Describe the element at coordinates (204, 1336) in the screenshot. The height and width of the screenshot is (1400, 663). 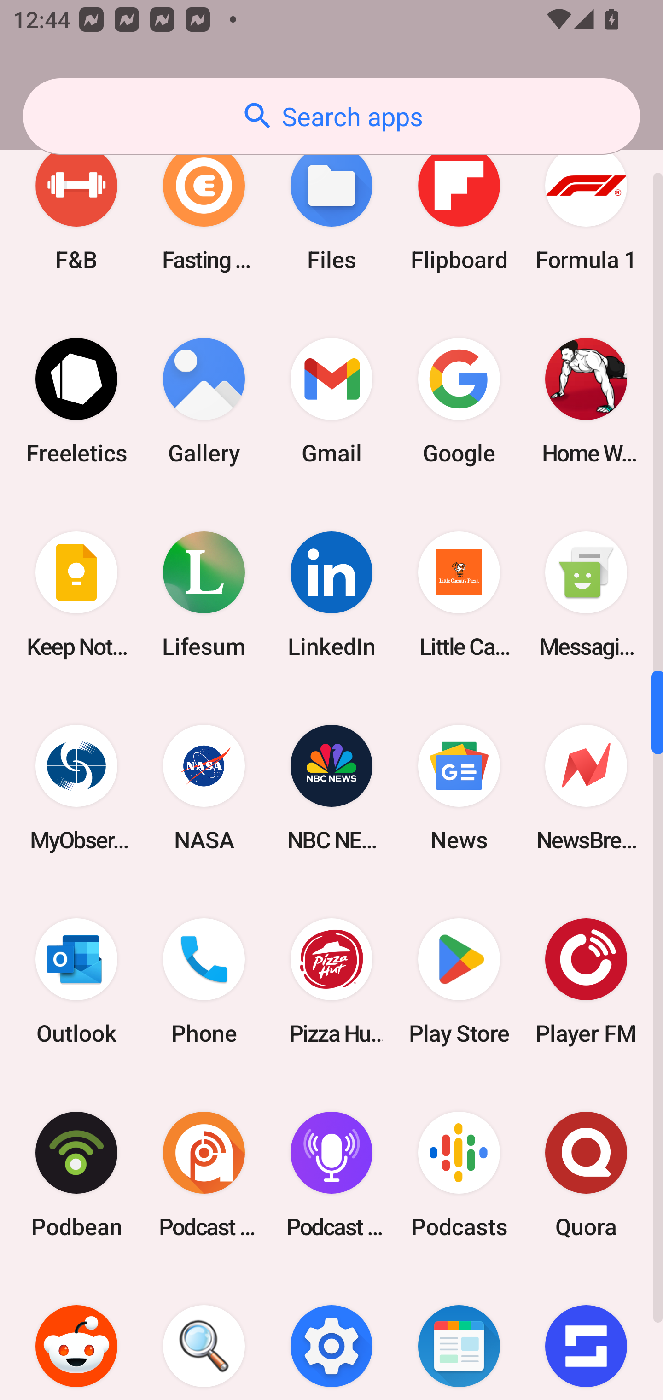
I see `Search` at that location.